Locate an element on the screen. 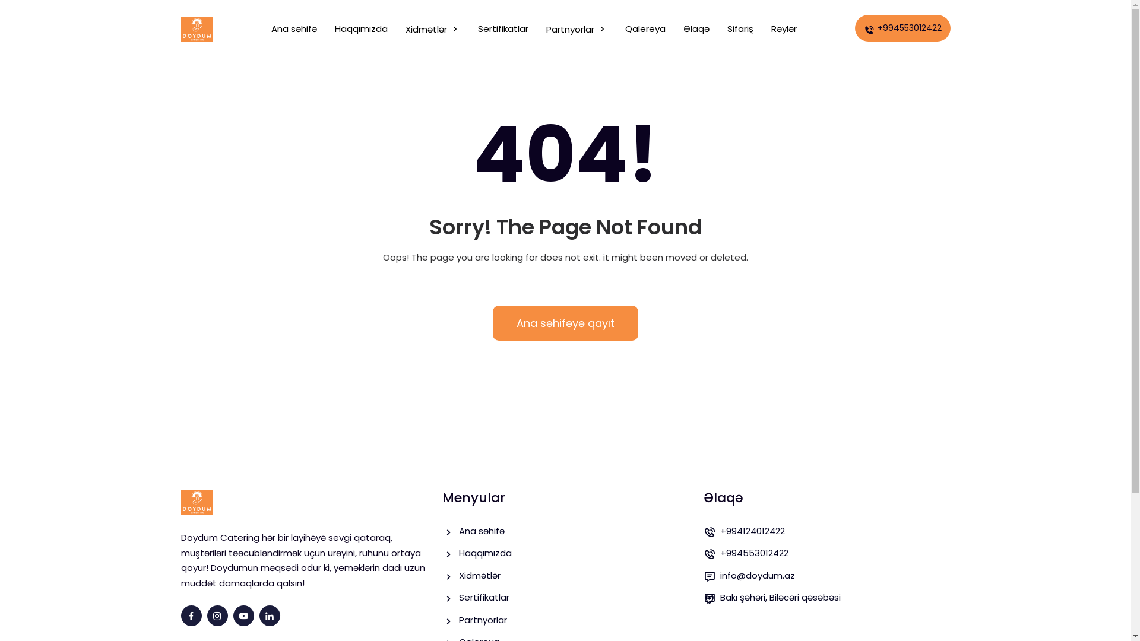  +994553012422 is located at coordinates (835, 553).